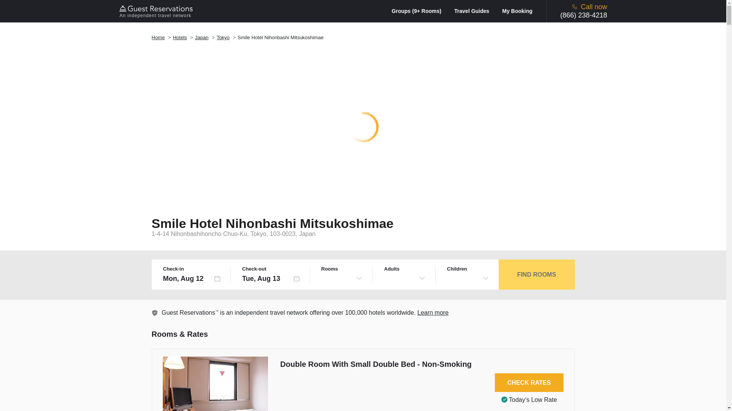 The width and height of the screenshot is (732, 411). What do you see at coordinates (575, 6) in the screenshot?
I see `call` at bounding box center [575, 6].